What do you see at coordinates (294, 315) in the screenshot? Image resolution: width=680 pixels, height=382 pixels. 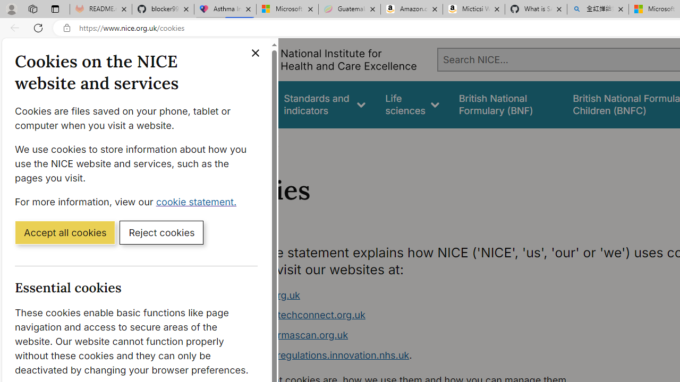 I see `www.healthtechconnect.org.uk` at bounding box center [294, 315].